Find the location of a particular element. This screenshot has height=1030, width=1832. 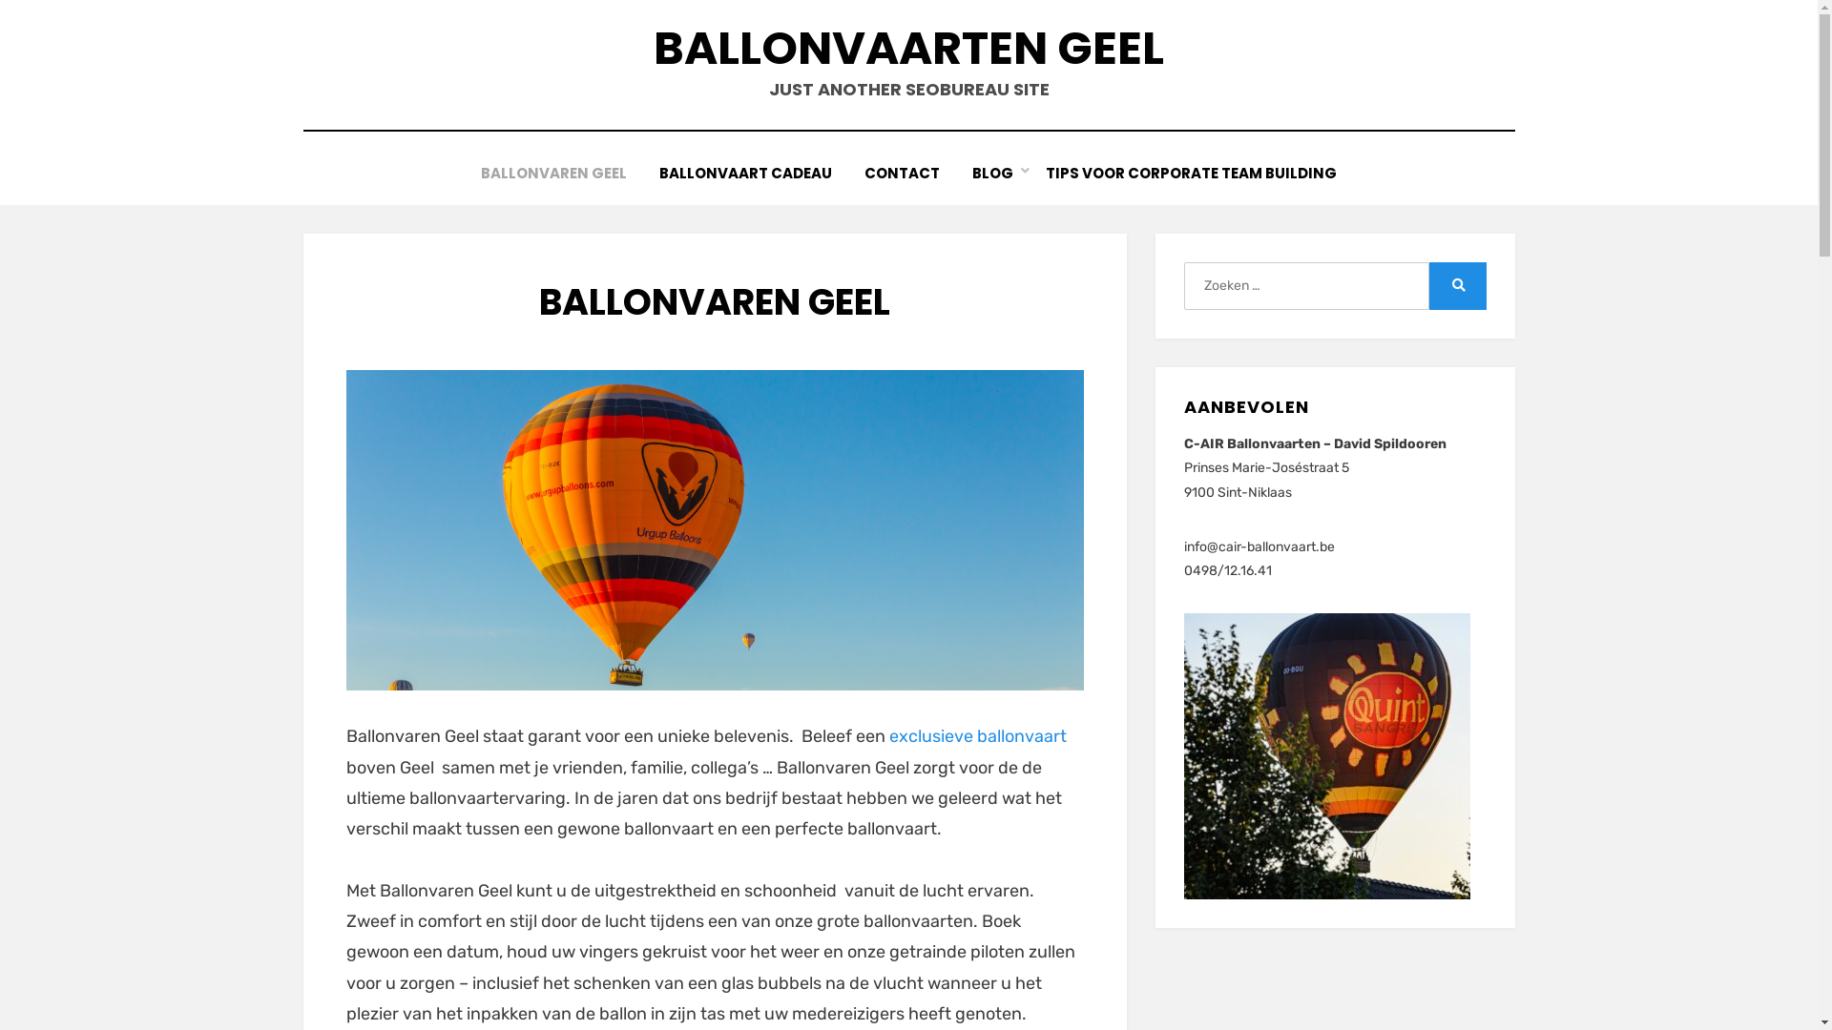

TIPS VOOR CORPORATE TEAM BUILDING is located at coordinates (1191, 174).